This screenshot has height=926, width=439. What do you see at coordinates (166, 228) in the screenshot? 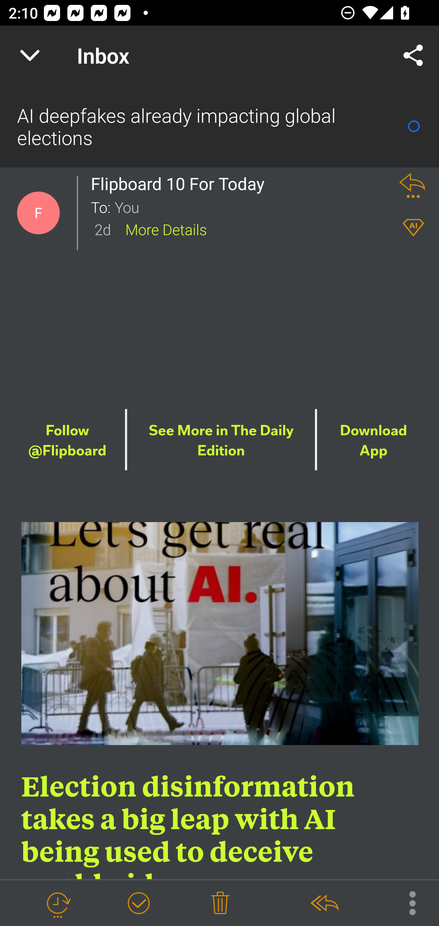
I see `More Details` at bounding box center [166, 228].